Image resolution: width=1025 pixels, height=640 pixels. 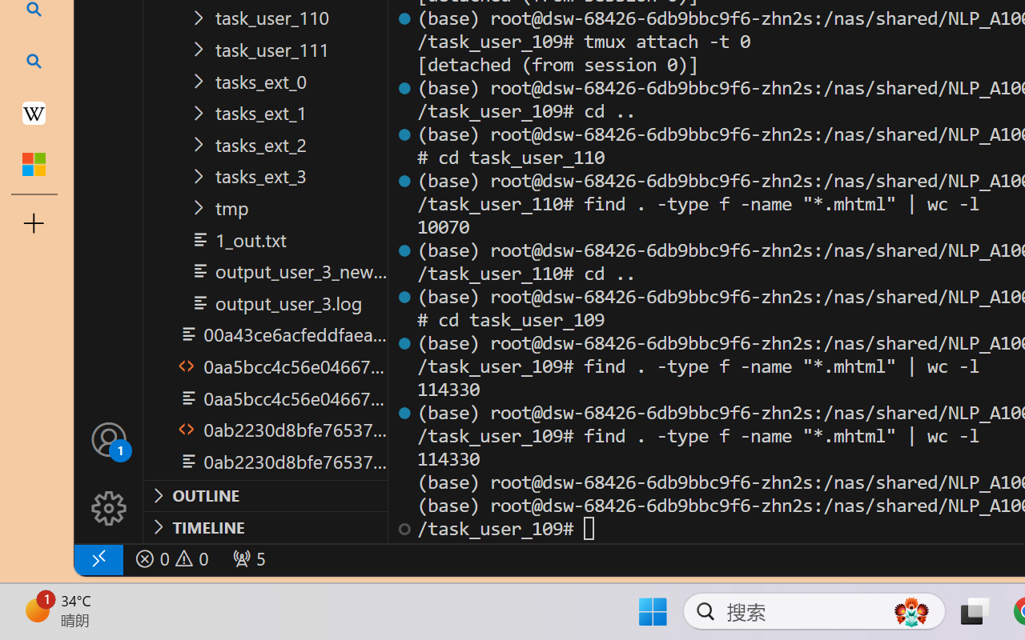 What do you see at coordinates (109, 438) in the screenshot?
I see `Accounts - Sign in requested` at bounding box center [109, 438].